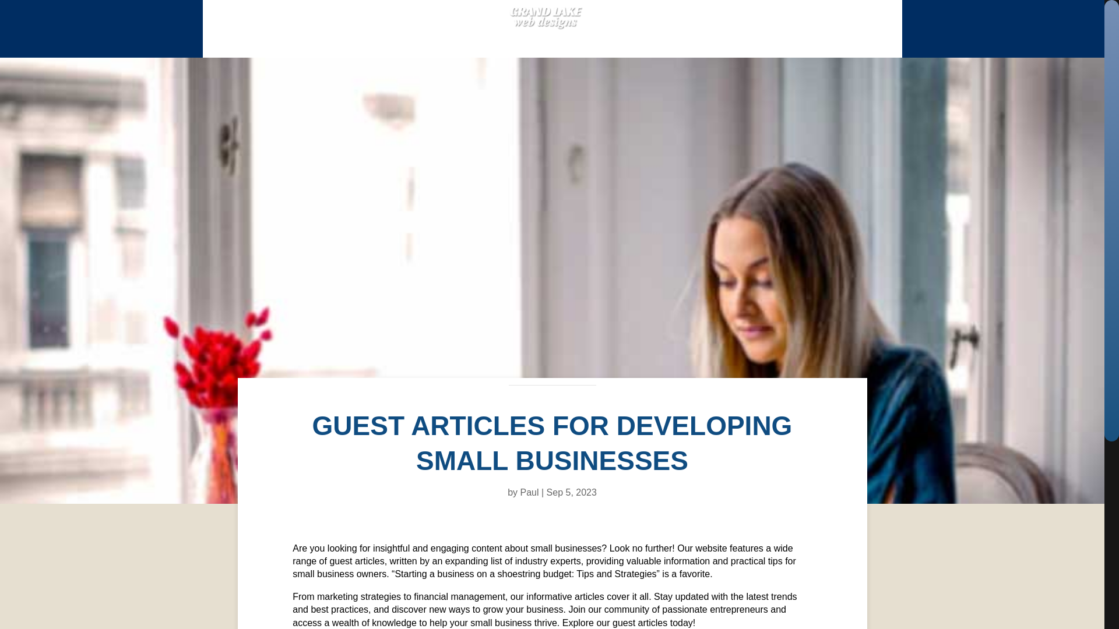 This screenshot has width=1119, height=629. What do you see at coordinates (534, 40) in the screenshot?
I see `CLIENTS` at bounding box center [534, 40].